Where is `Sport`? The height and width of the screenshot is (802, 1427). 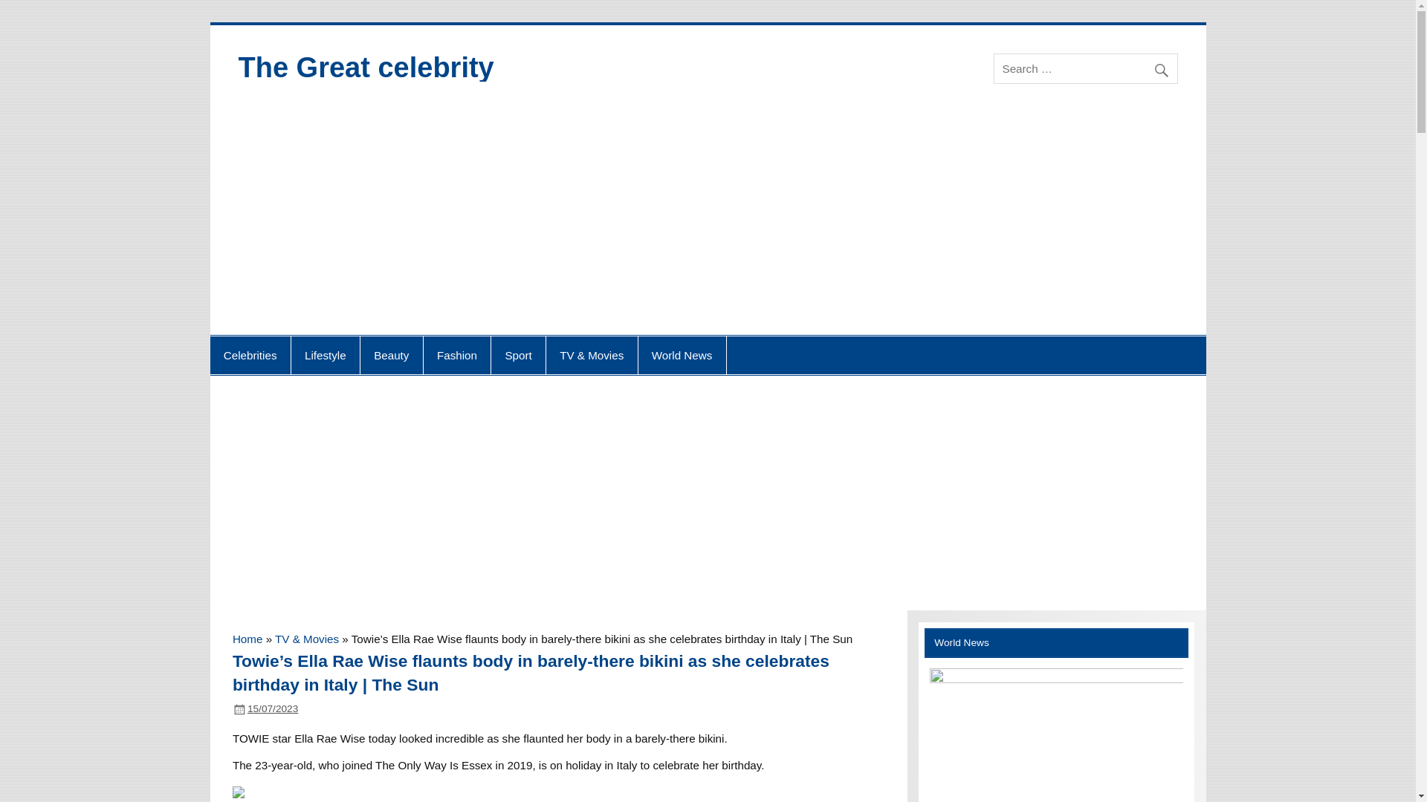
Sport is located at coordinates (517, 355).